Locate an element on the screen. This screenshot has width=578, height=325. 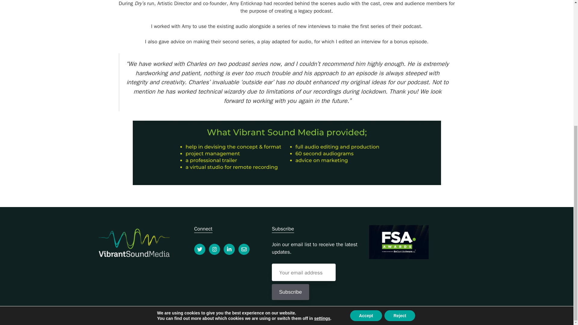
Subscribe is located at coordinates (290, 292).